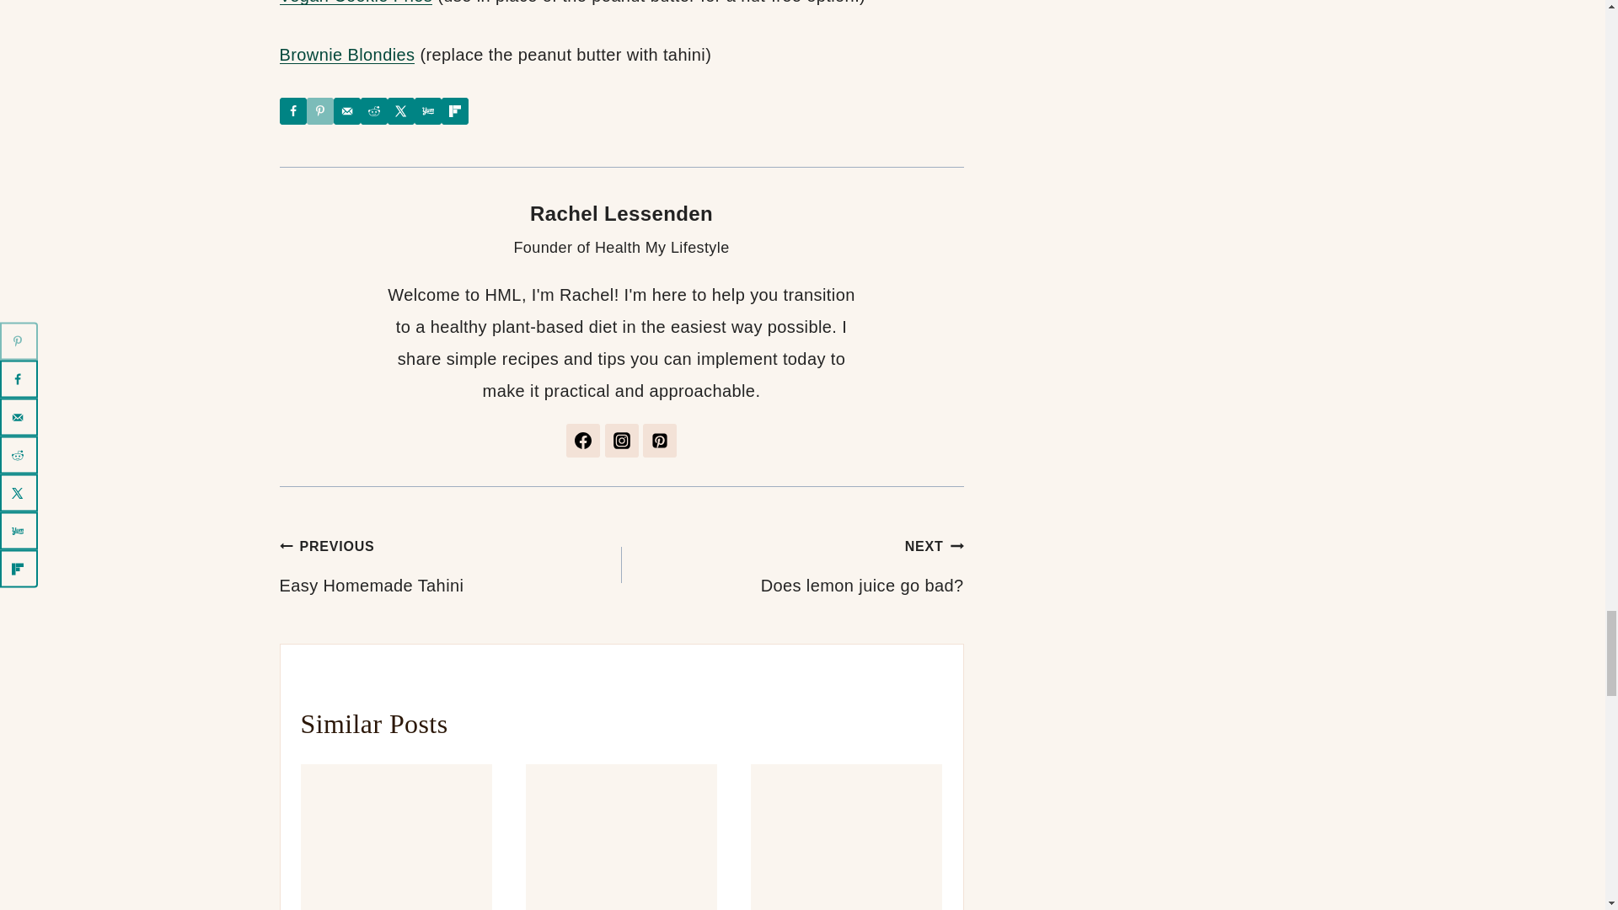 This screenshot has height=910, width=1618. What do you see at coordinates (659, 441) in the screenshot?
I see `Follow Rachel Lessenden on Pinterest` at bounding box center [659, 441].